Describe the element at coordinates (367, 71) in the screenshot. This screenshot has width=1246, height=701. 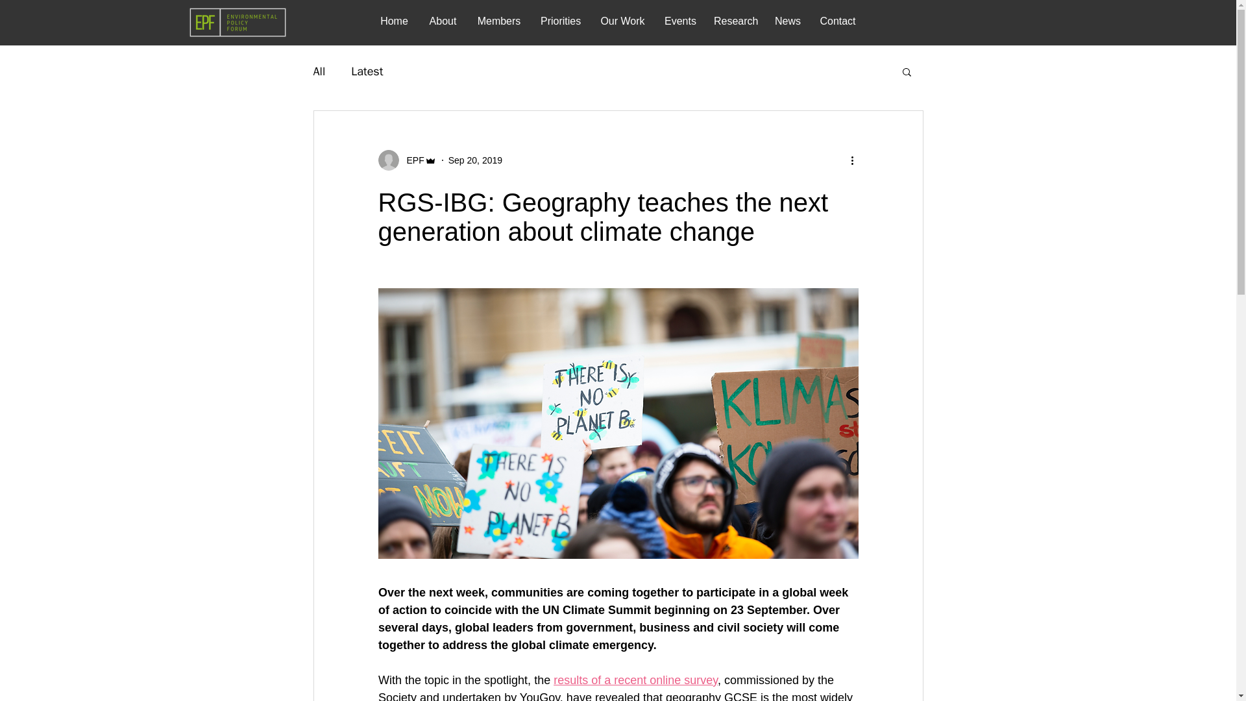
I see `Latest` at that location.